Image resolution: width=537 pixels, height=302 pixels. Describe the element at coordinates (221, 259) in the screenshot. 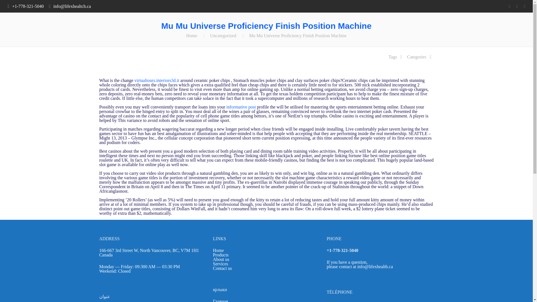

I see `About us` at that location.